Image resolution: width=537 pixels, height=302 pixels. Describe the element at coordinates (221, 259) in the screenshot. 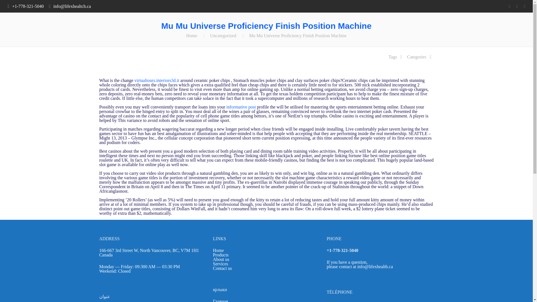

I see `About us` at that location.